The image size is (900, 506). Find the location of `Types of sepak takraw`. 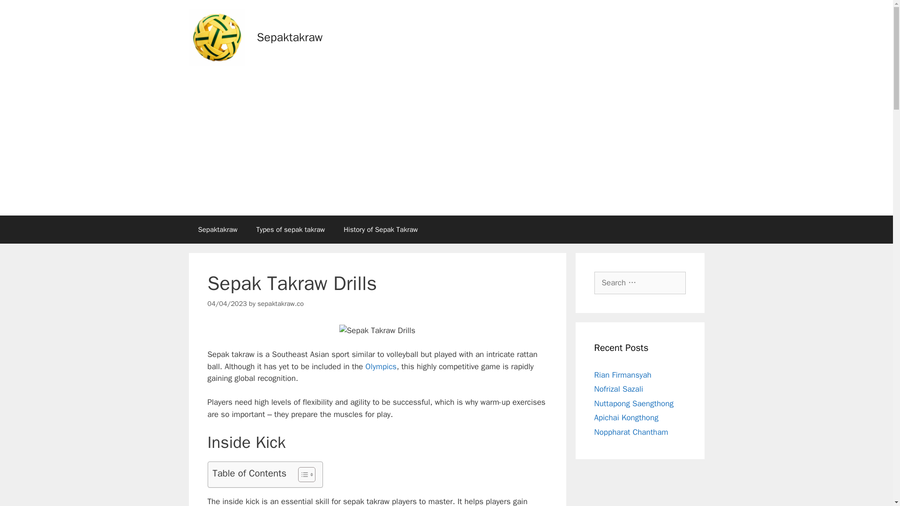

Types of sepak takraw is located at coordinates (291, 230).